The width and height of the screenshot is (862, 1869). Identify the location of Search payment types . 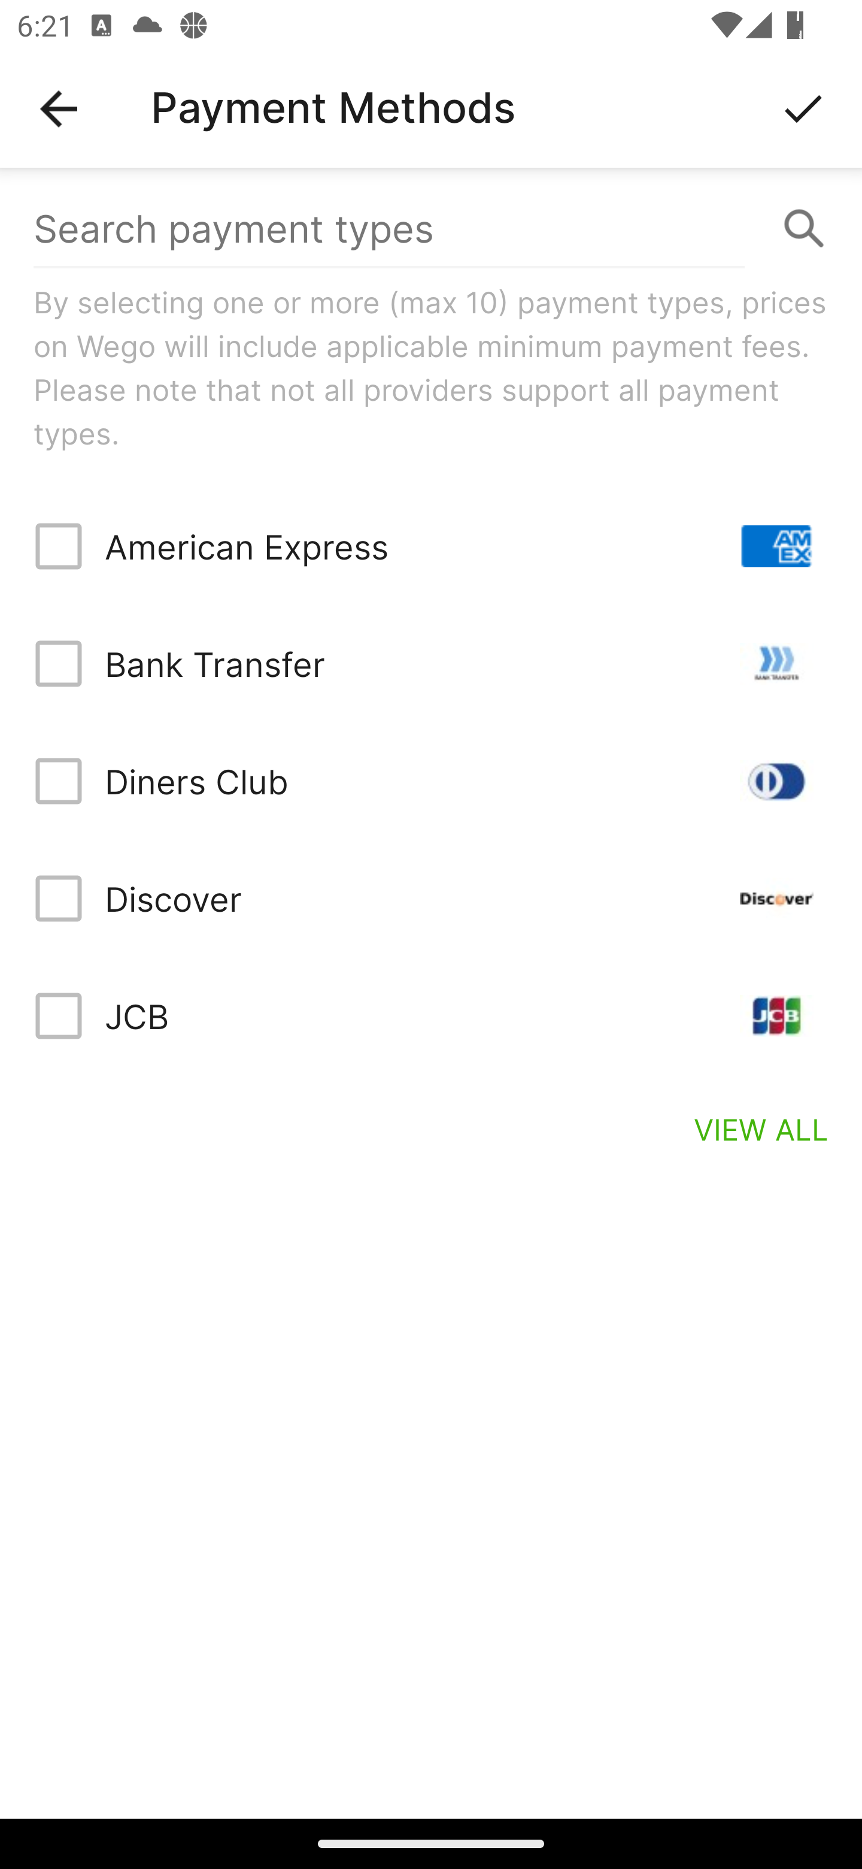
(431, 229).